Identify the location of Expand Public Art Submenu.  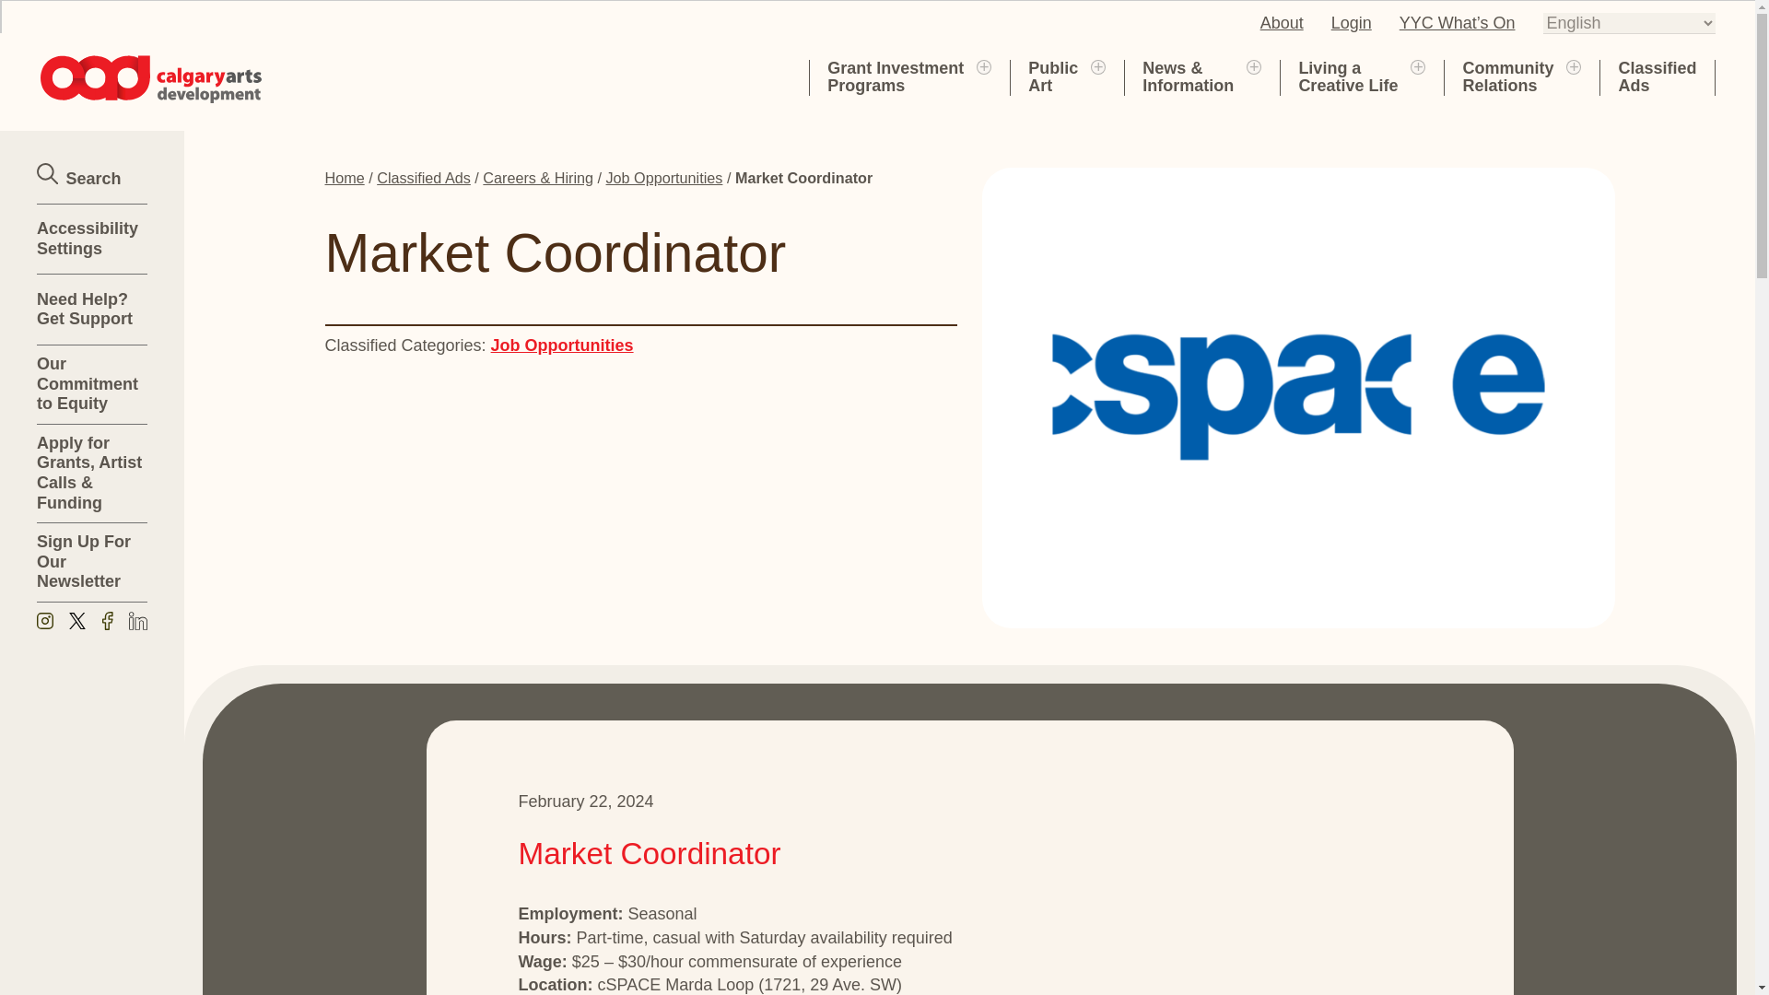
(1052, 76).